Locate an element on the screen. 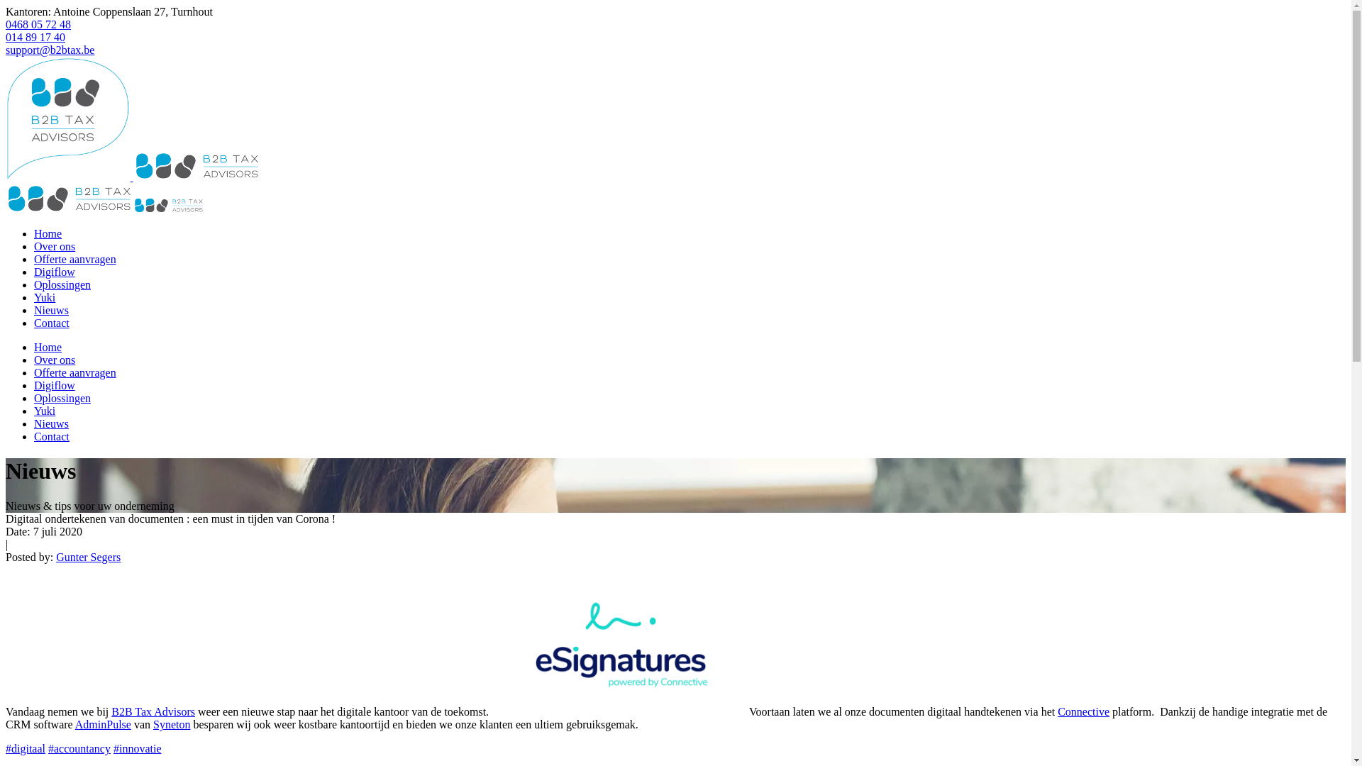 The width and height of the screenshot is (1362, 766). Oplossingen is located at coordinates (62, 399).